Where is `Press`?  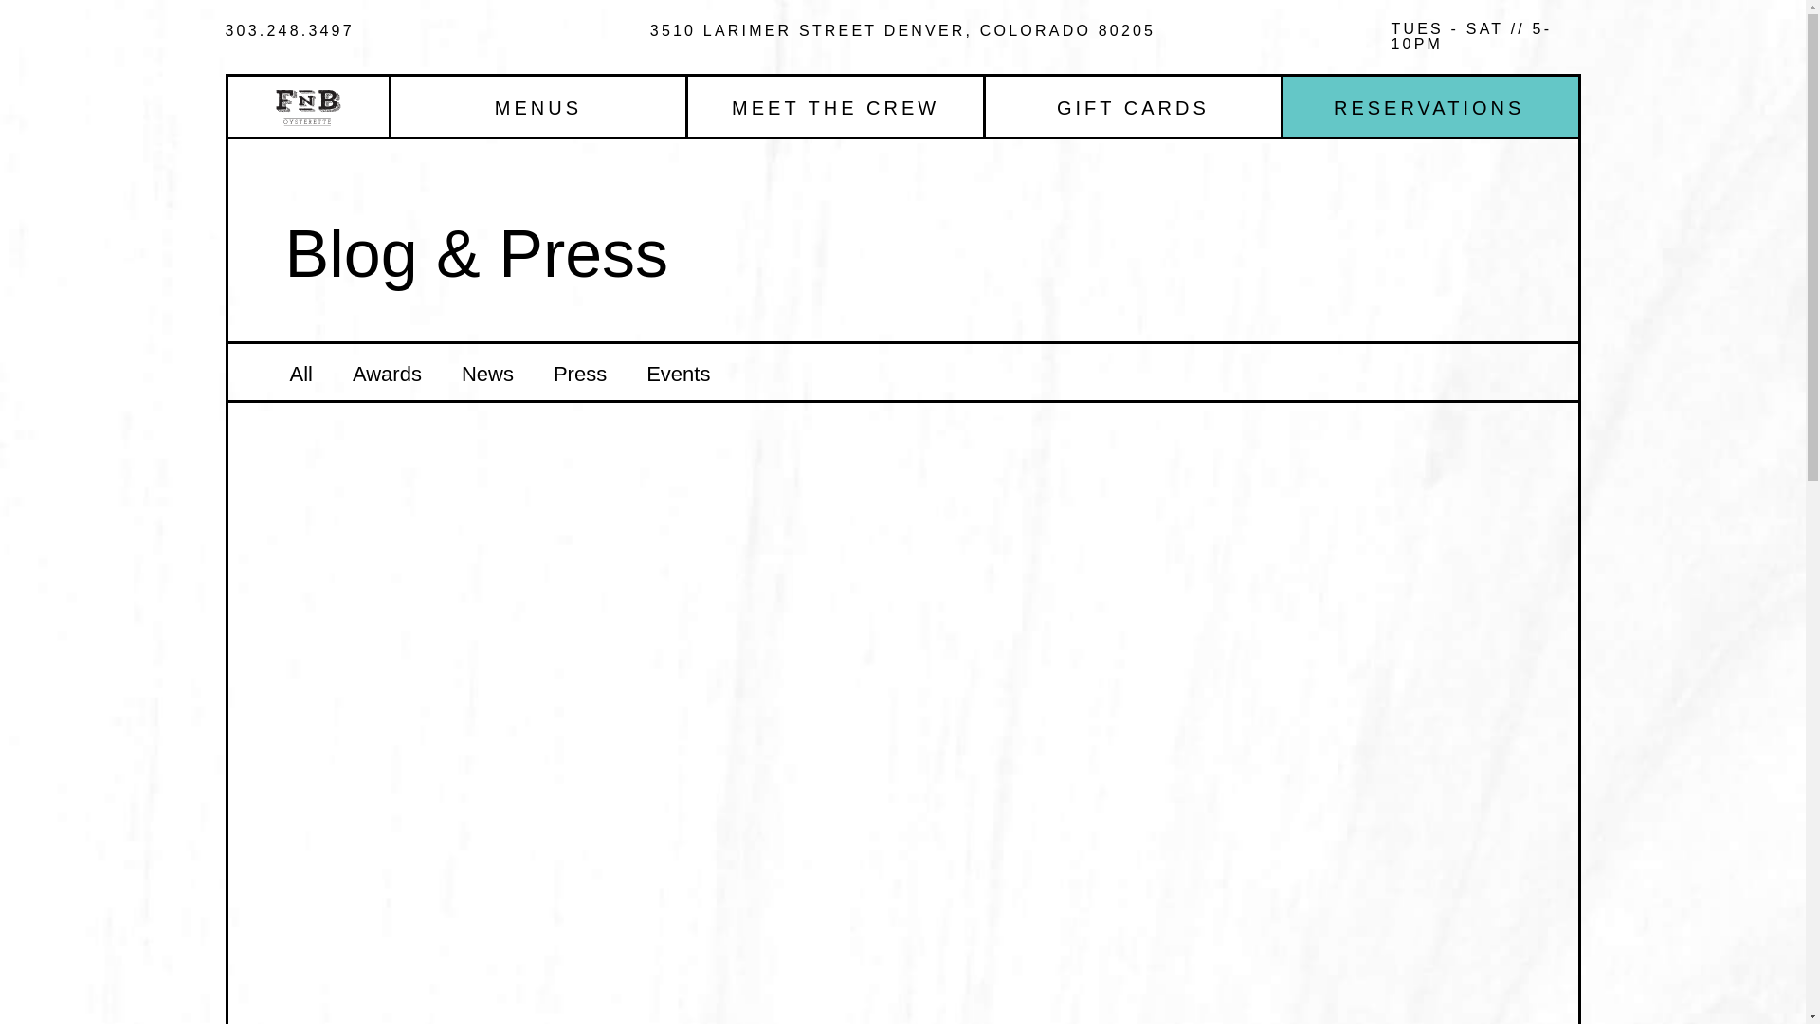 Press is located at coordinates (579, 372).